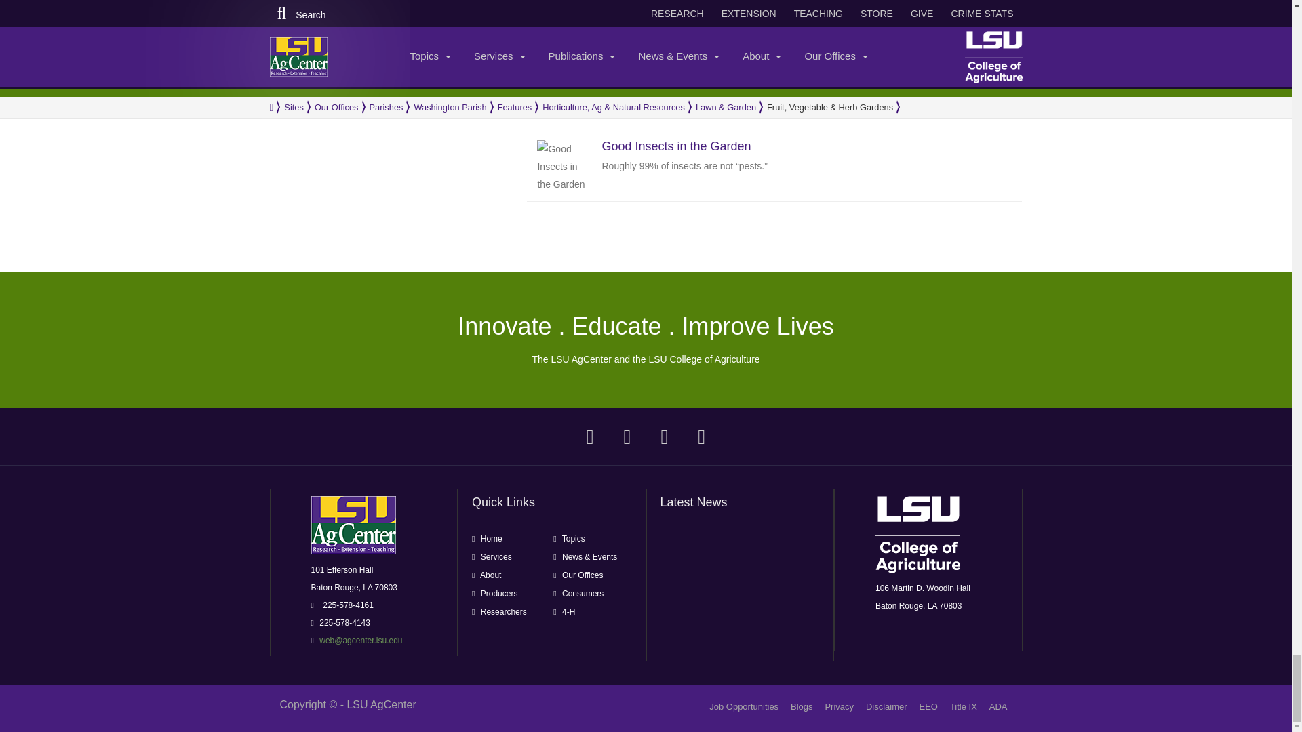  I want to click on ADA Web Content Accessibility, so click(998, 706).